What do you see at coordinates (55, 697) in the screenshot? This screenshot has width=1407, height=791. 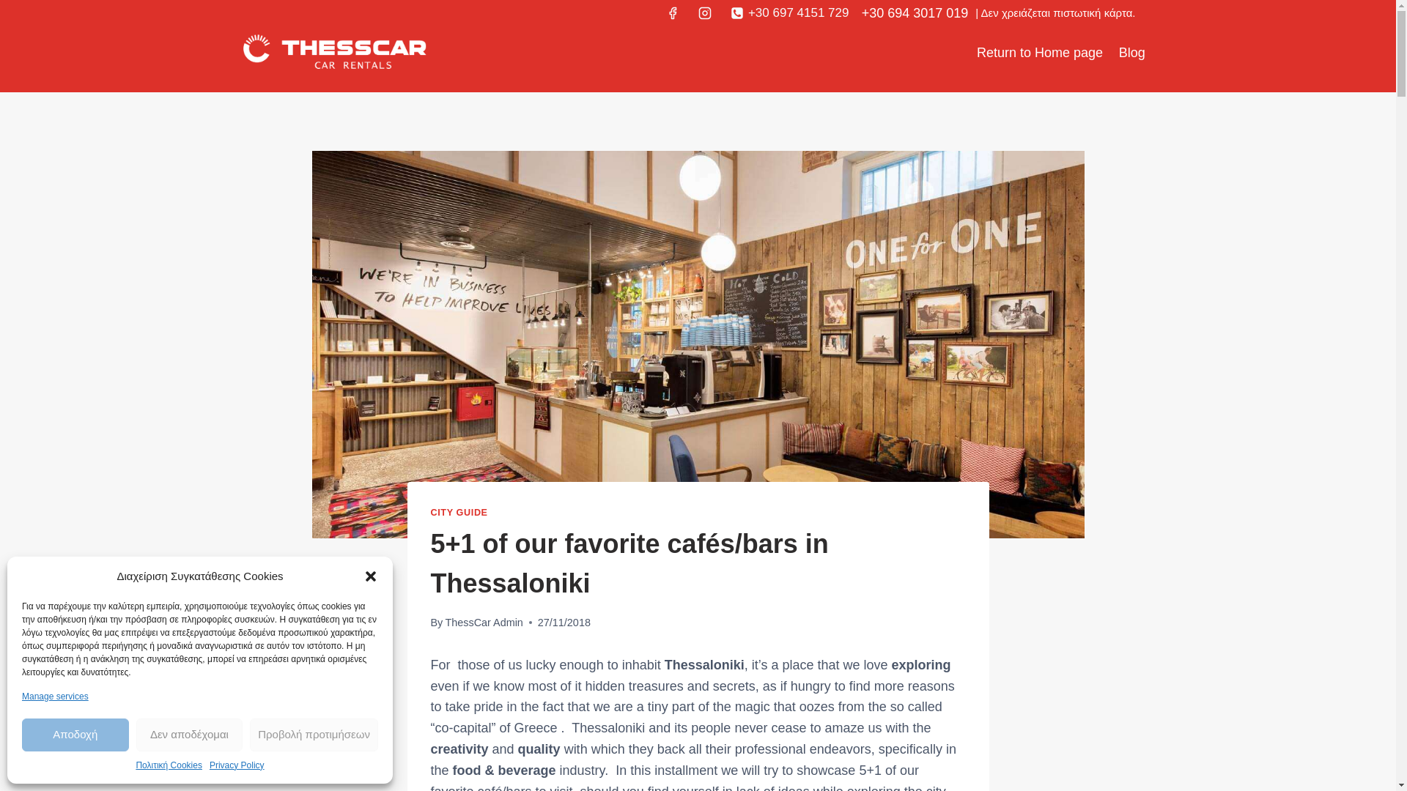 I see `Manage services` at bounding box center [55, 697].